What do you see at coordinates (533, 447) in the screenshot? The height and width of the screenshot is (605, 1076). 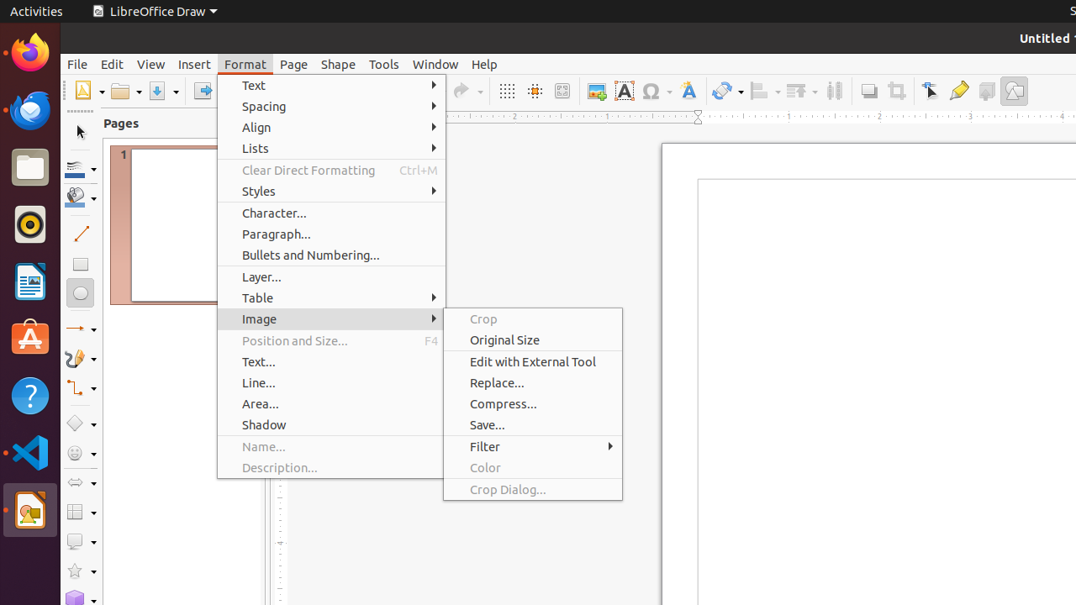 I see `Filter` at bounding box center [533, 447].